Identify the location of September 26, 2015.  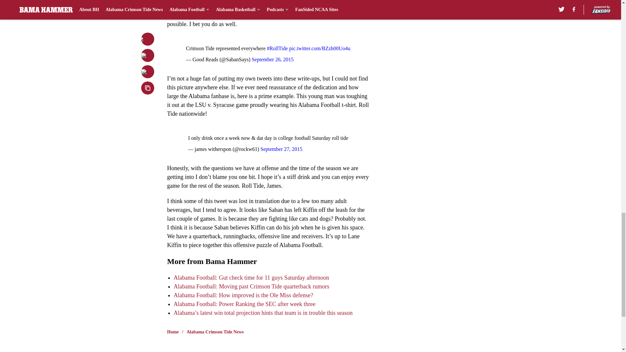
(273, 59).